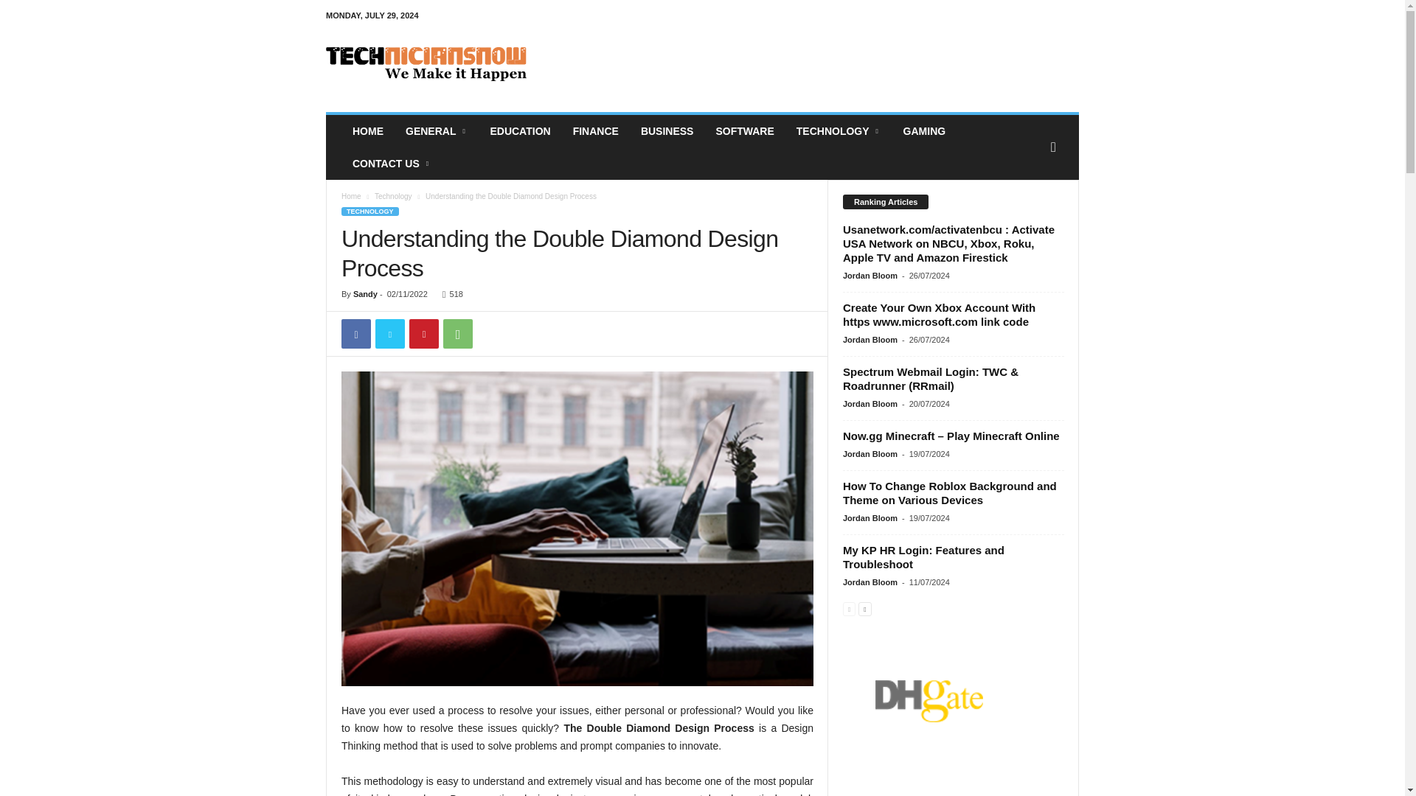  I want to click on WhatsApp, so click(457, 334).